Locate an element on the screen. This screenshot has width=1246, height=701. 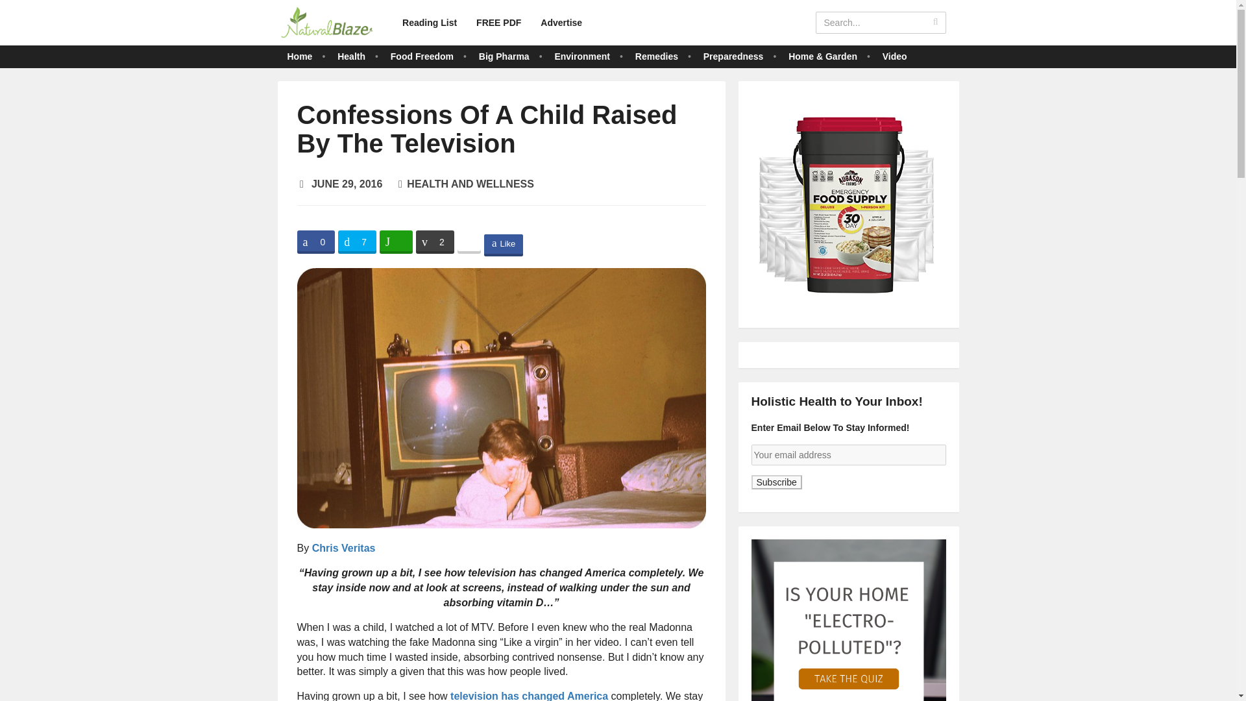
2 is located at coordinates (435, 241).